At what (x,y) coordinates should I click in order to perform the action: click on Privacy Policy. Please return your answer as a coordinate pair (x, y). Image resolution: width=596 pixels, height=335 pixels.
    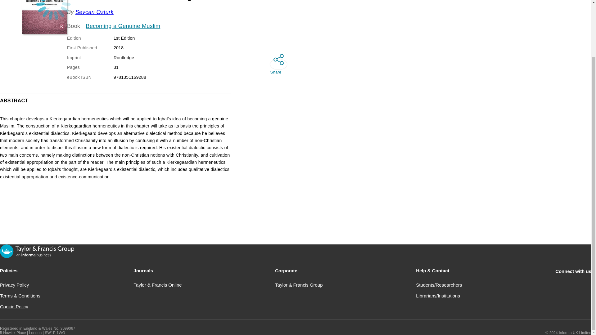
    Looking at the image, I should click on (14, 285).